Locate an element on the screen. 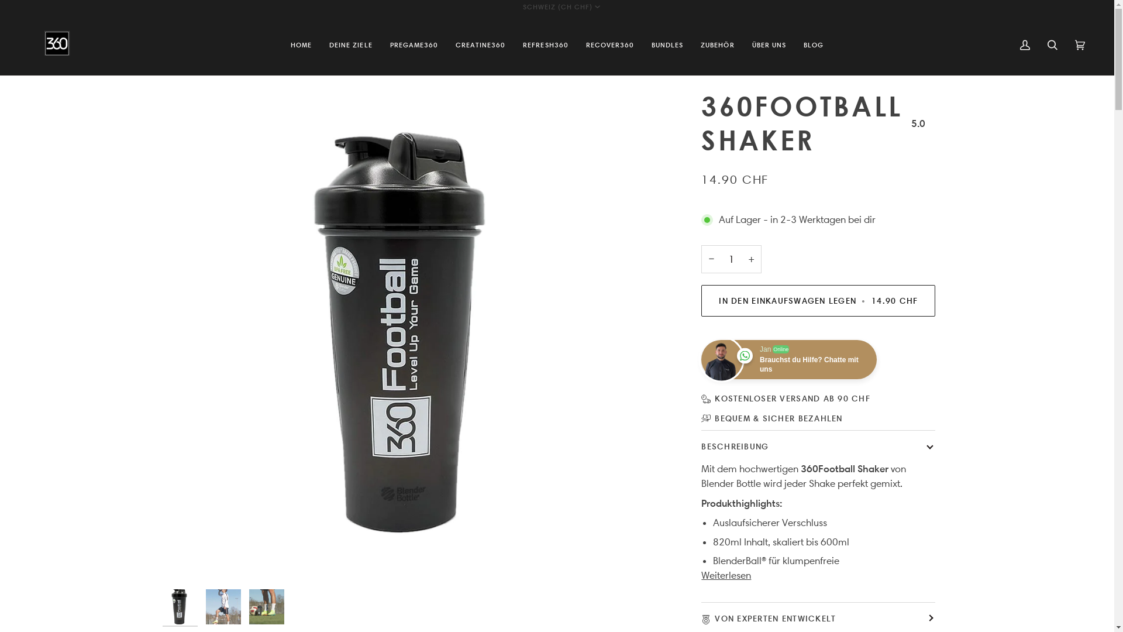 This screenshot has height=632, width=1123. SCHWEIZ (CH CHF) is located at coordinates (561, 7).